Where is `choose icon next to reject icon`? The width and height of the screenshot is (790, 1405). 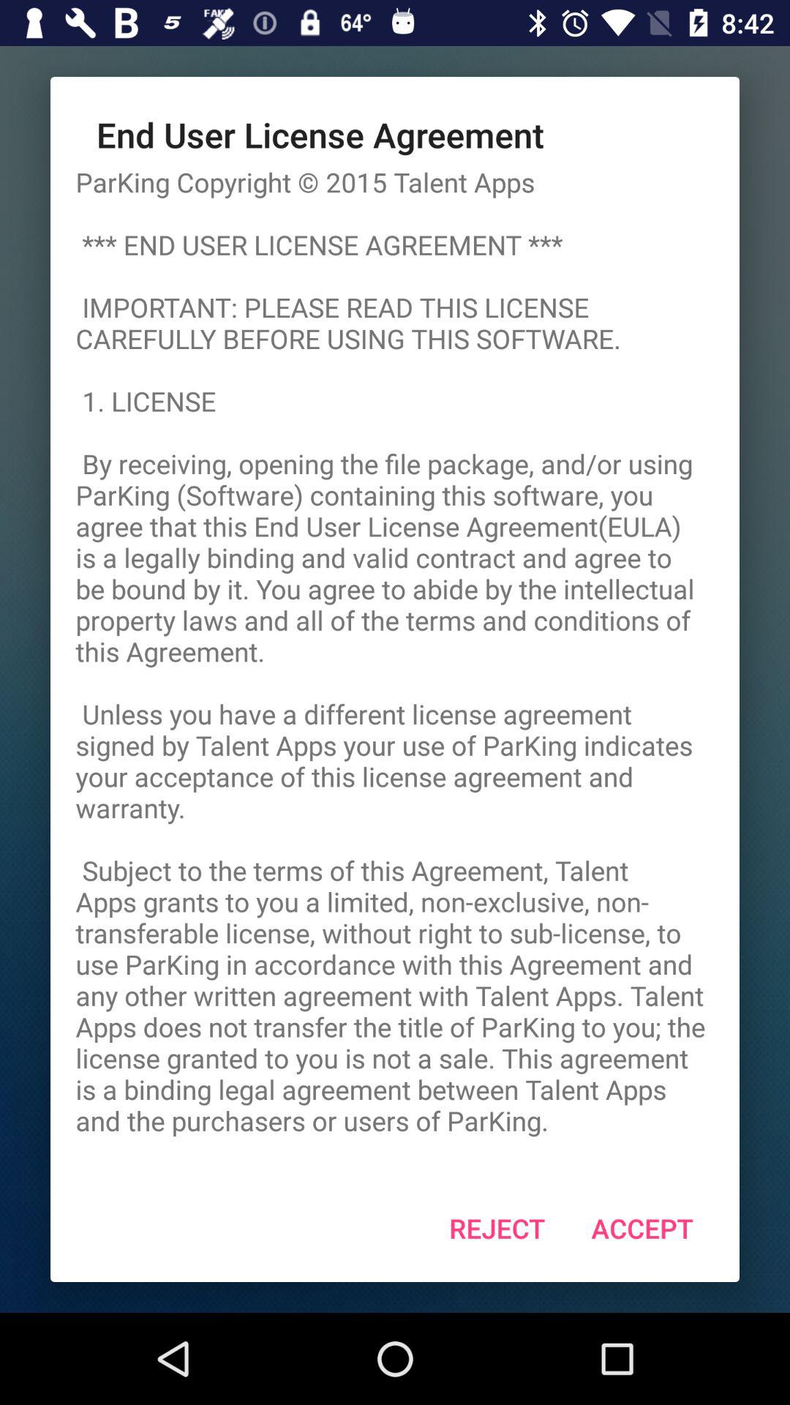 choose icon next to reject icon is located at coordinates (642, 1228).